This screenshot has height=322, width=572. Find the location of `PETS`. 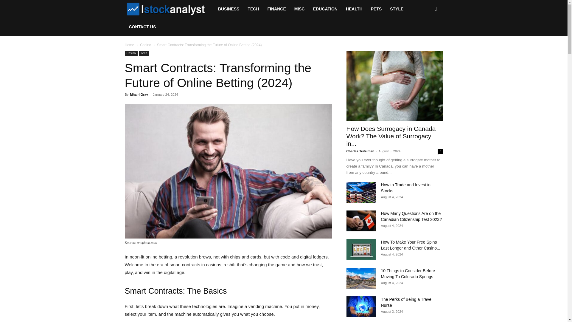

PETS is located at coordinates (376, 9).